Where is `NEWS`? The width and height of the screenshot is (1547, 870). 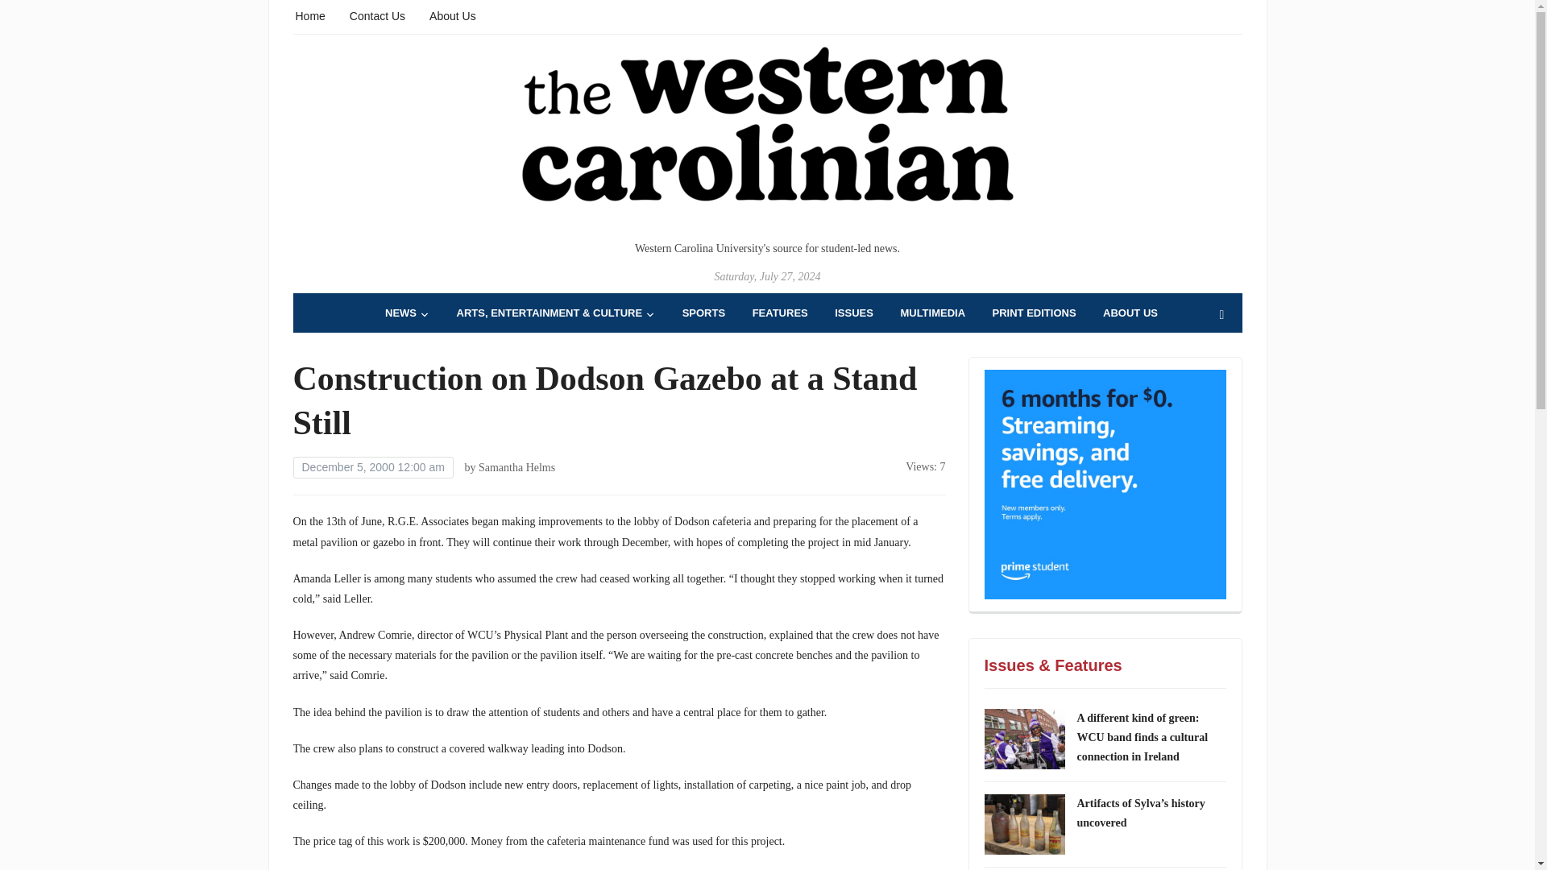
NEWS is located at coordinates (408, 313).